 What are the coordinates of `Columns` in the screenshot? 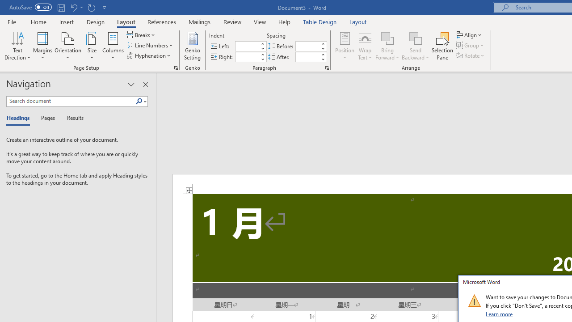 It's located at (113, 46).